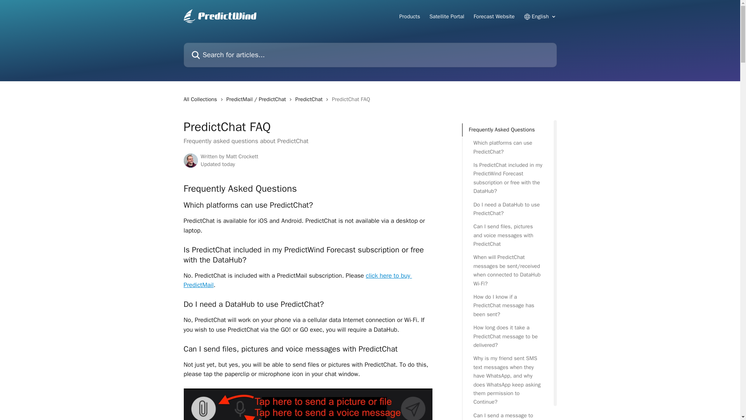 This screenshot has height=420, width=746. What do you see at coordinates (507, 209) in the screenshot?
I see `Do I need a DataHub to use PredictChat?` at bounding box center [507, 209].